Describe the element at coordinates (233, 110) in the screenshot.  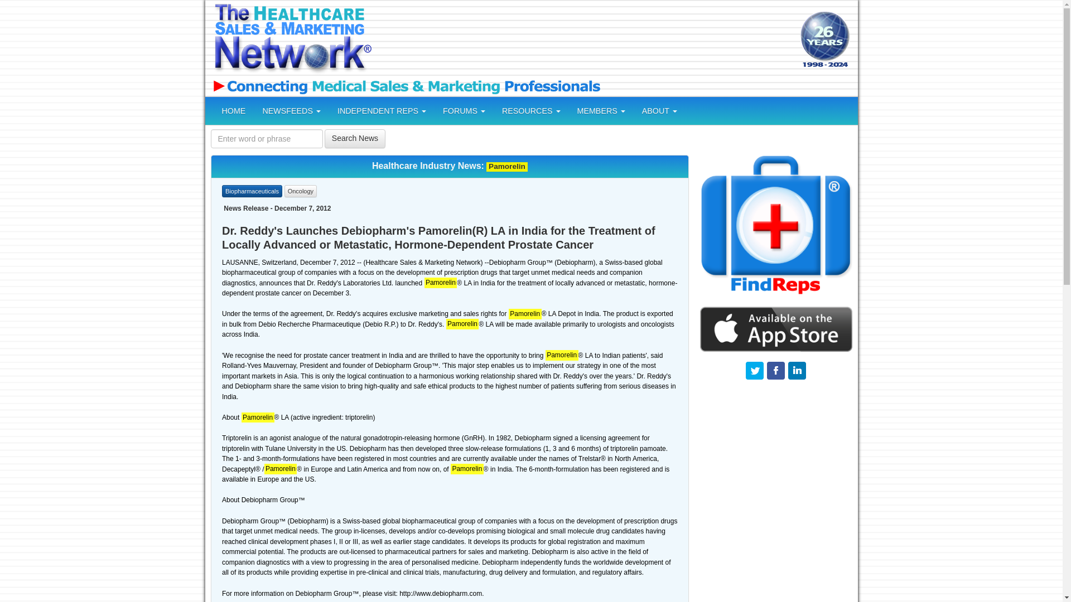
I see `HOME` at that location.